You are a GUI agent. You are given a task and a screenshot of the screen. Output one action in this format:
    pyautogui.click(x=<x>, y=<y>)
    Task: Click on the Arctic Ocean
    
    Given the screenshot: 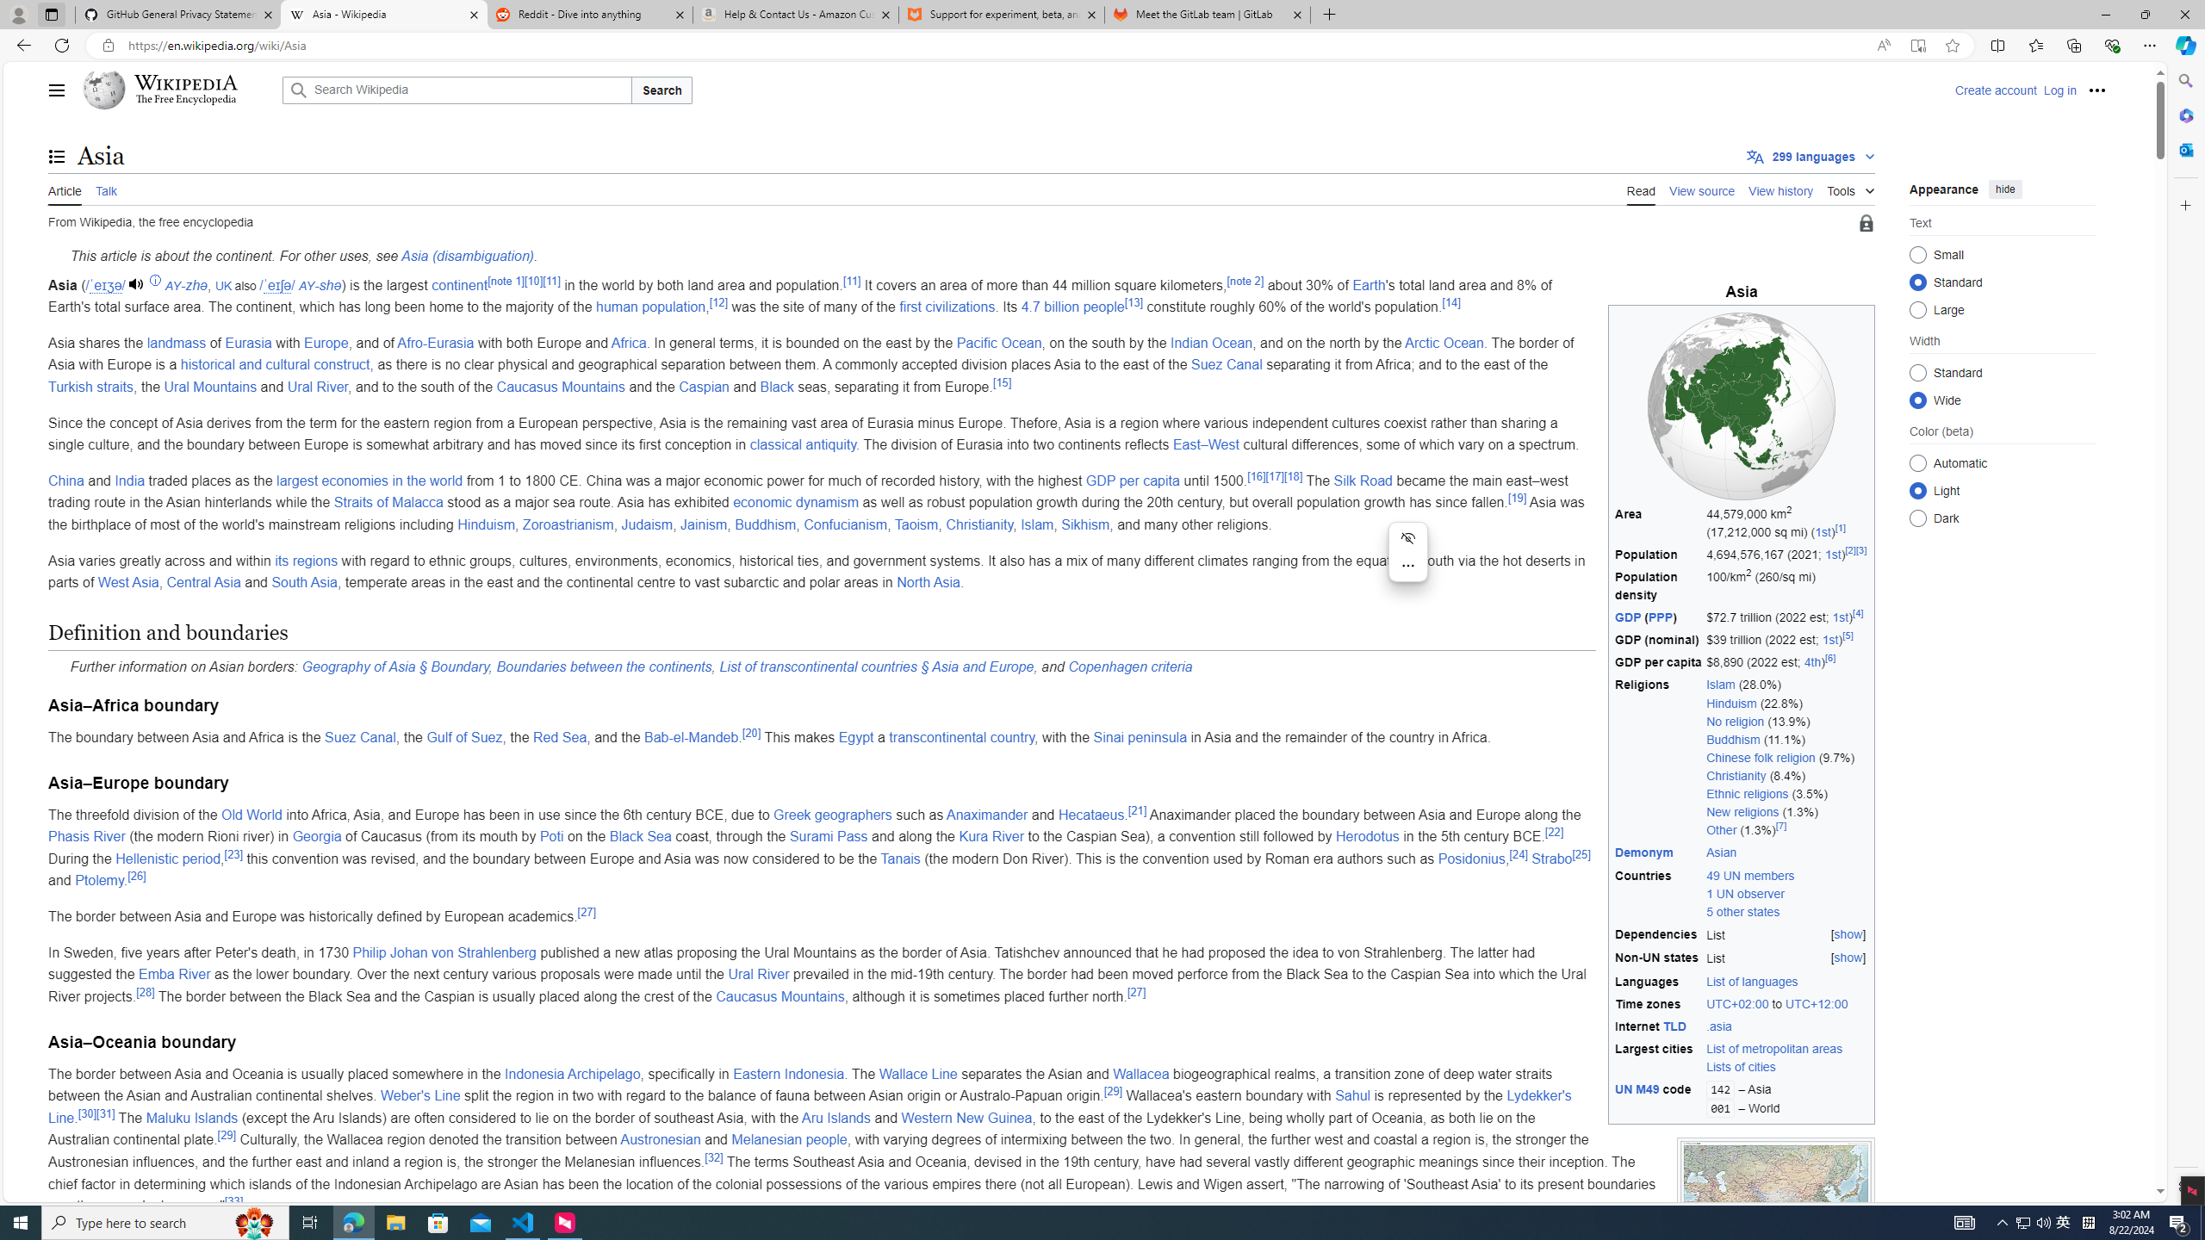 What is the action you would take?
    pyautogui.click(x=1444, y=343)
    